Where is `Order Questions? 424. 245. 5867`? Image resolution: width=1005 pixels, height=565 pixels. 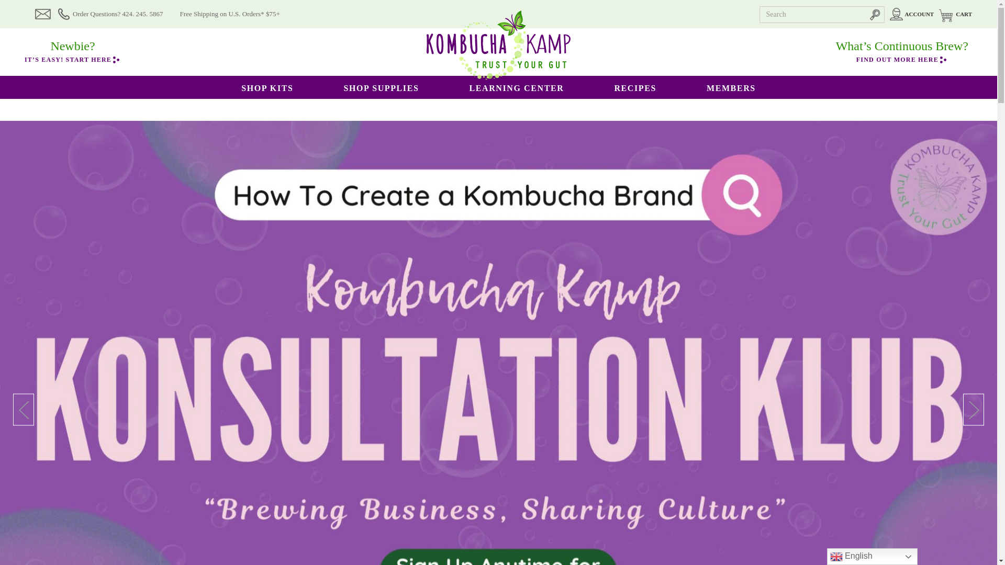 Order Questions? 424. 245. 5867 is located at coordinates (110, 14).